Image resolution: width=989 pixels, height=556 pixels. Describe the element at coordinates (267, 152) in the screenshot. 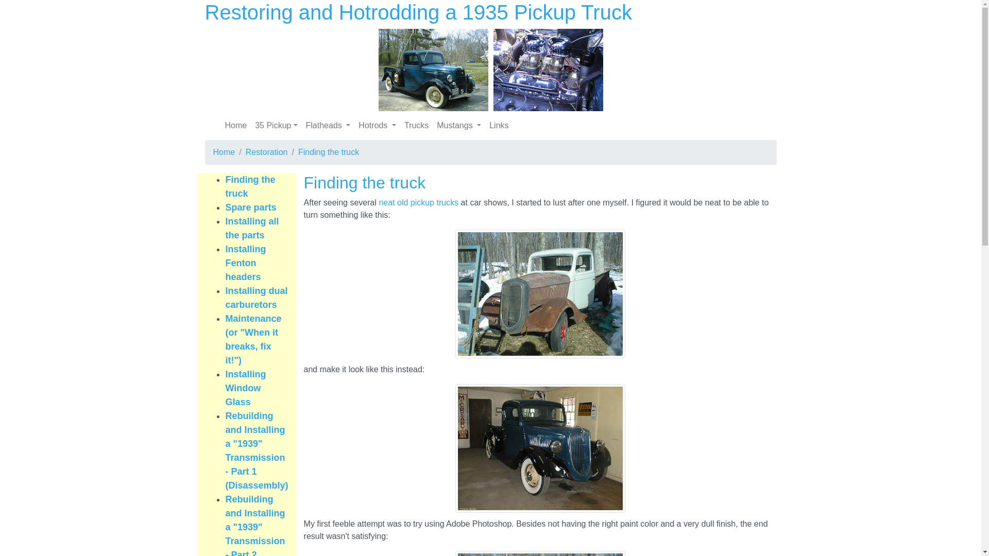

I see `Restoration` at that location.